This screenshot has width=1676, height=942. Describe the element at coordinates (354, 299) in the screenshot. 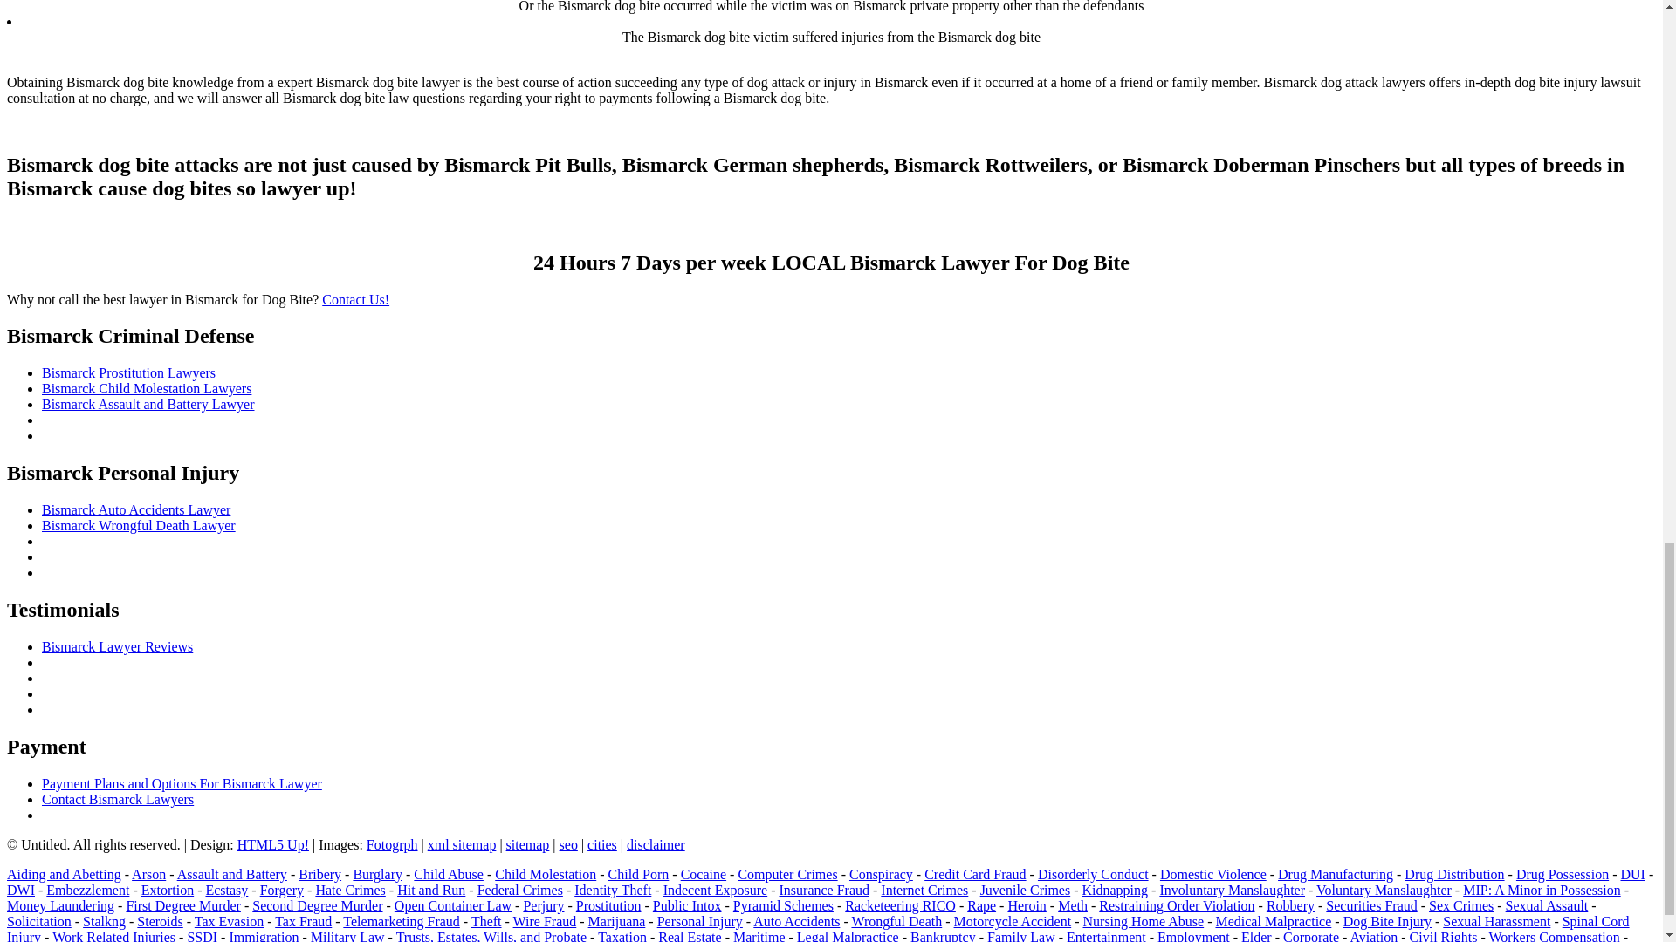

I see `Contact Us!` at that location.